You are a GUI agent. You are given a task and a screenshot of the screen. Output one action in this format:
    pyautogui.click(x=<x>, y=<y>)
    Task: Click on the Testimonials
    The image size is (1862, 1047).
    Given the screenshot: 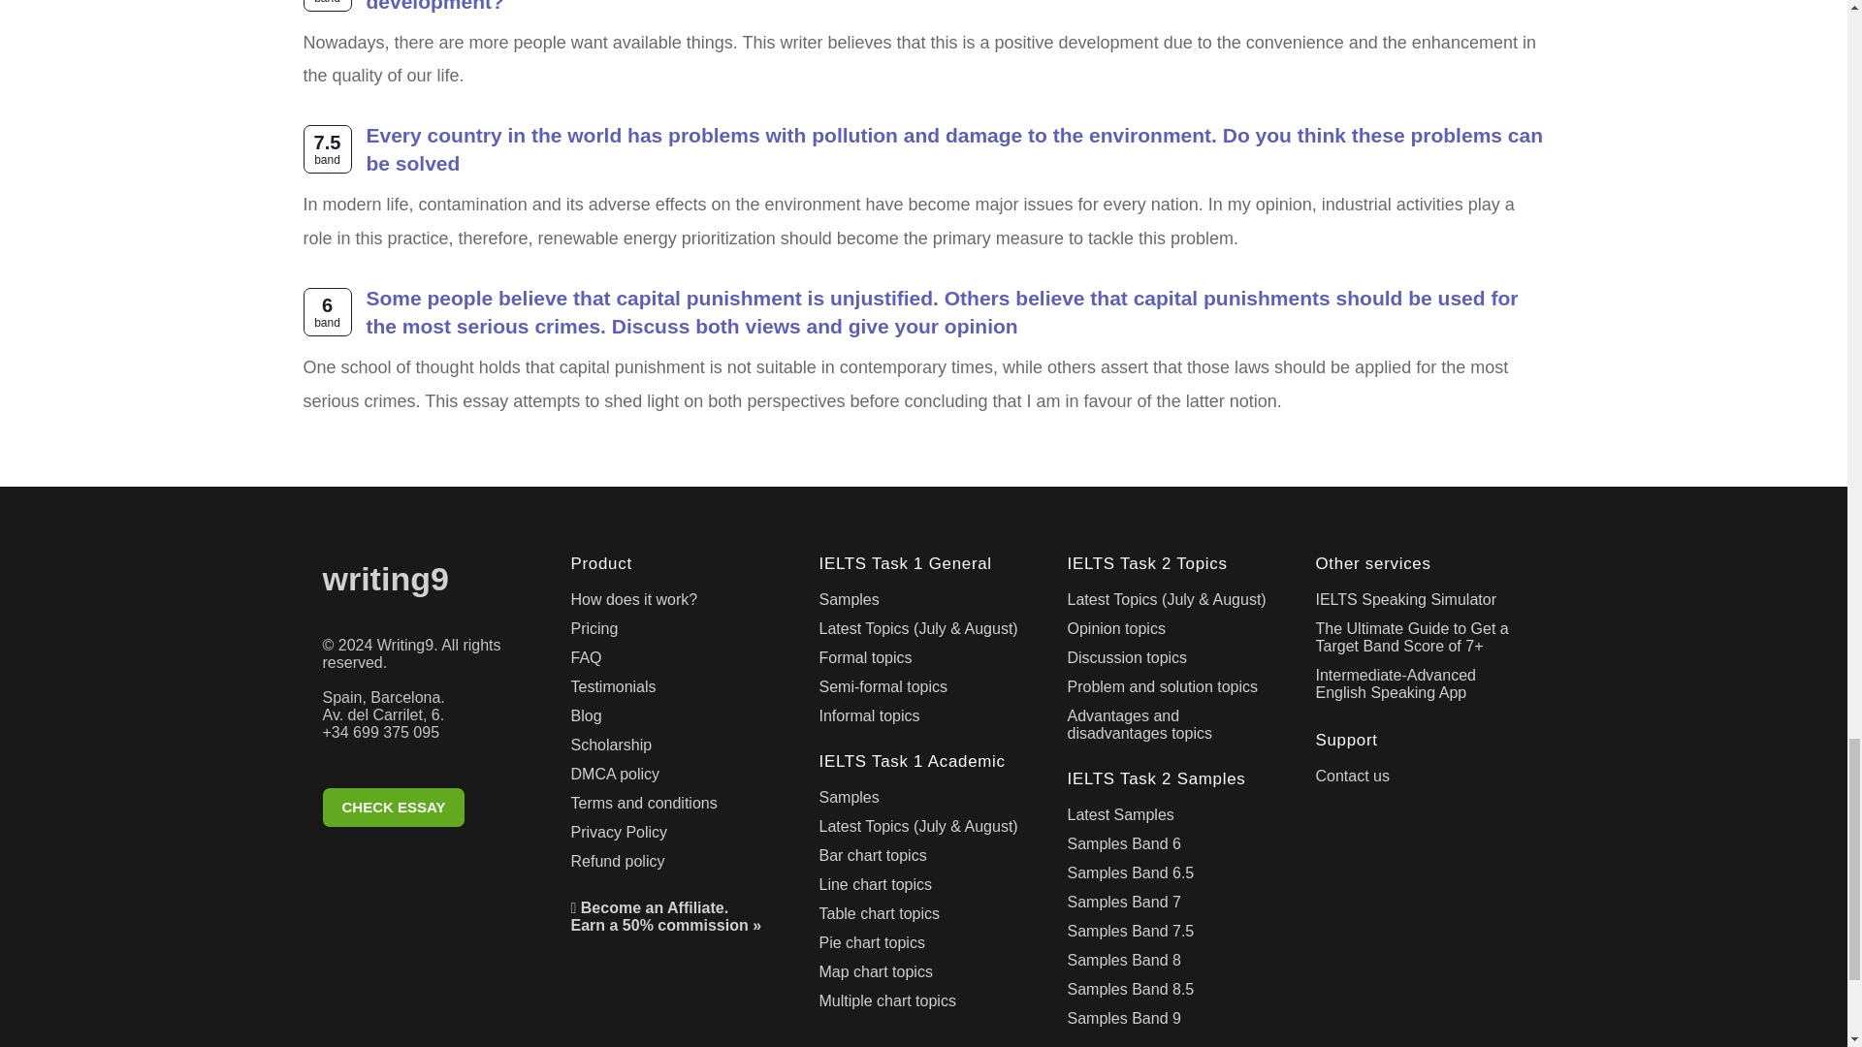 What is the action you would take?
    pyautogui.click(x=675, y=690)
    